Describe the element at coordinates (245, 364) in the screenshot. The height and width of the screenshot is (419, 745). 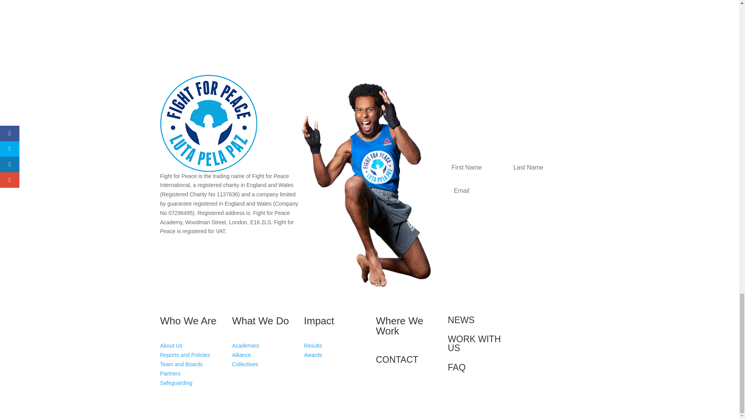
I see `Collectives` at that location.